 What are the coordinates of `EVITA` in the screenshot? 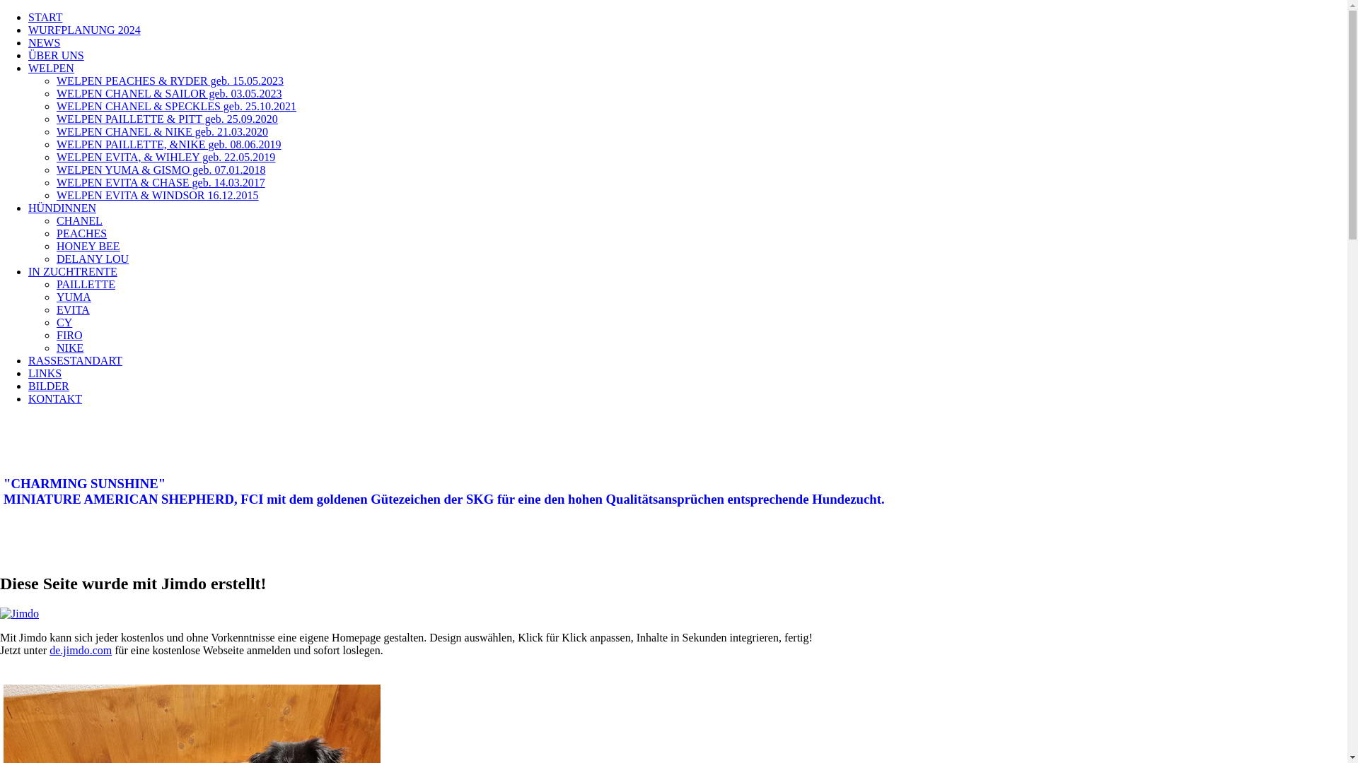 It's located at (74, 309).